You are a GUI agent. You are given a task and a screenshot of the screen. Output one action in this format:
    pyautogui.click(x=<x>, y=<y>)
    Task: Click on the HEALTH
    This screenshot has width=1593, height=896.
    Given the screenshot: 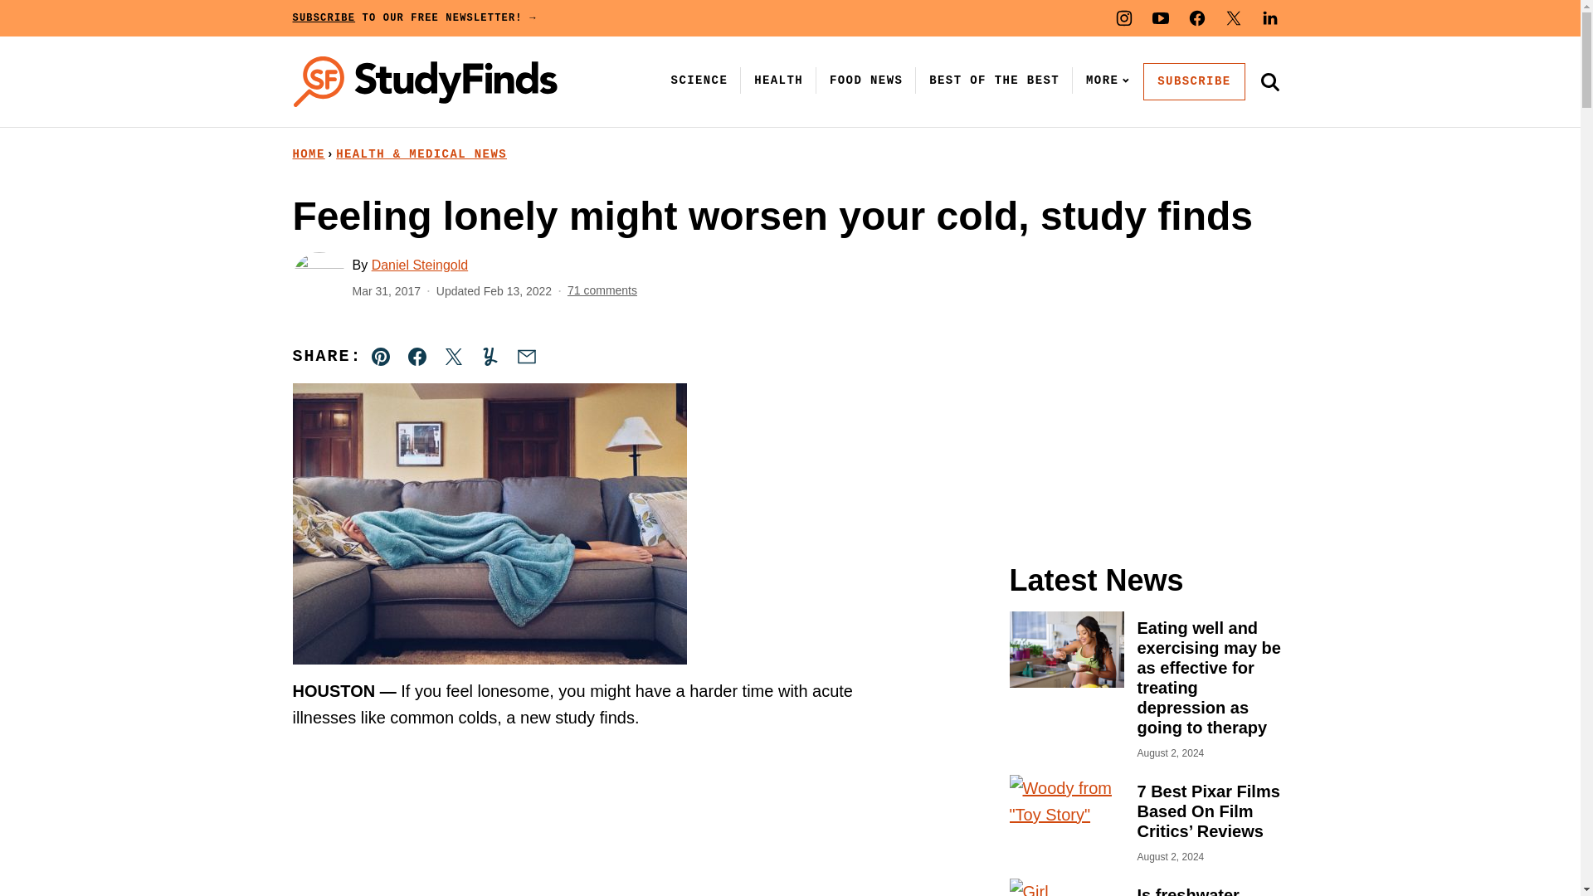 What is the action you would take?
    pyautogui.click(x=778, y=80)
    